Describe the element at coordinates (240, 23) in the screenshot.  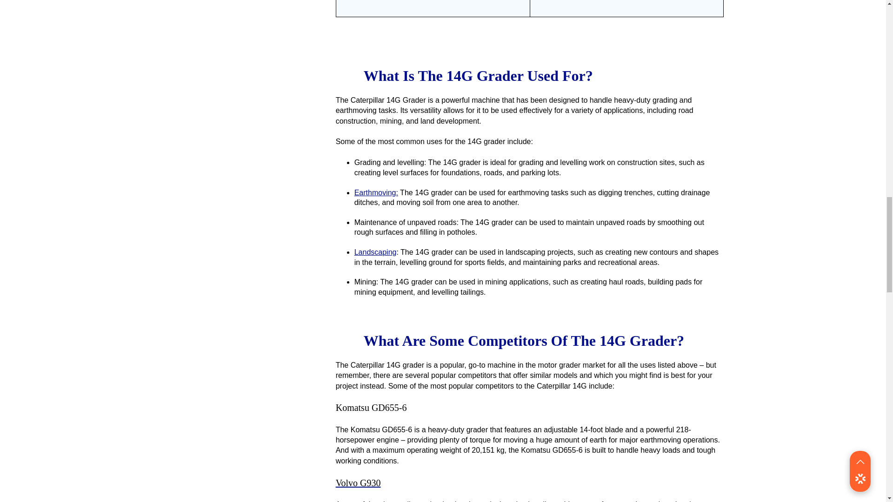
I see `3rd party ad content` at that location.